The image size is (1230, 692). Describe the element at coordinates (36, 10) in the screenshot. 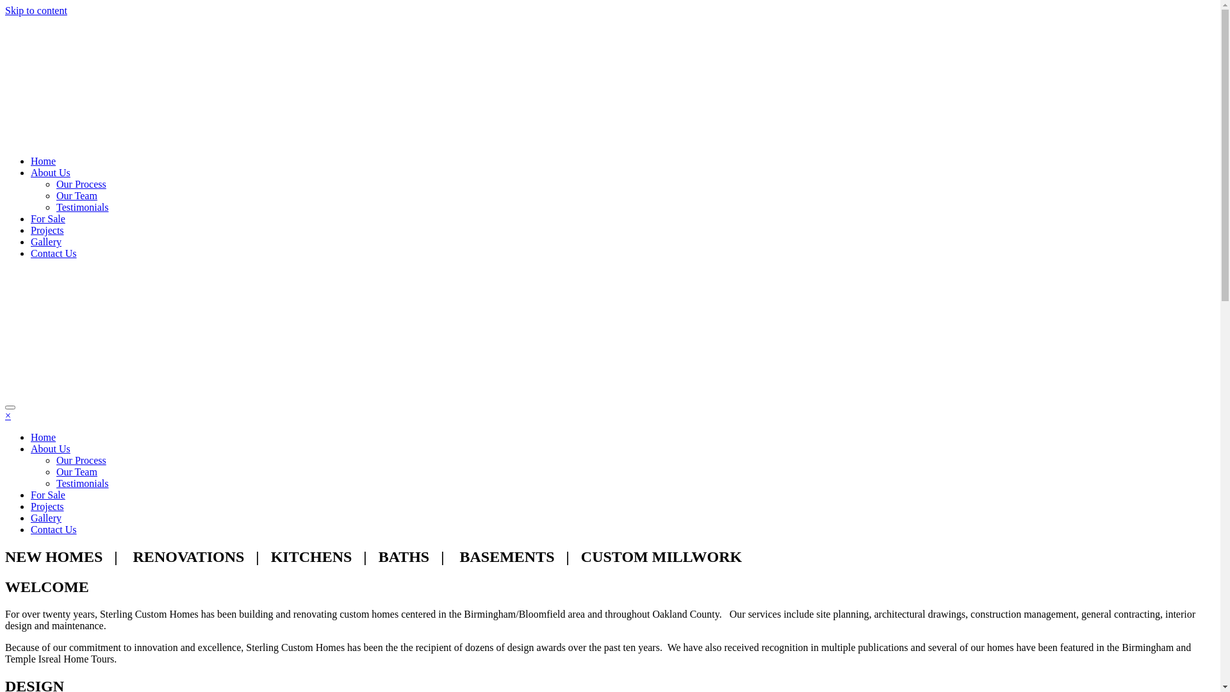

I see `Skip to content` at that location.